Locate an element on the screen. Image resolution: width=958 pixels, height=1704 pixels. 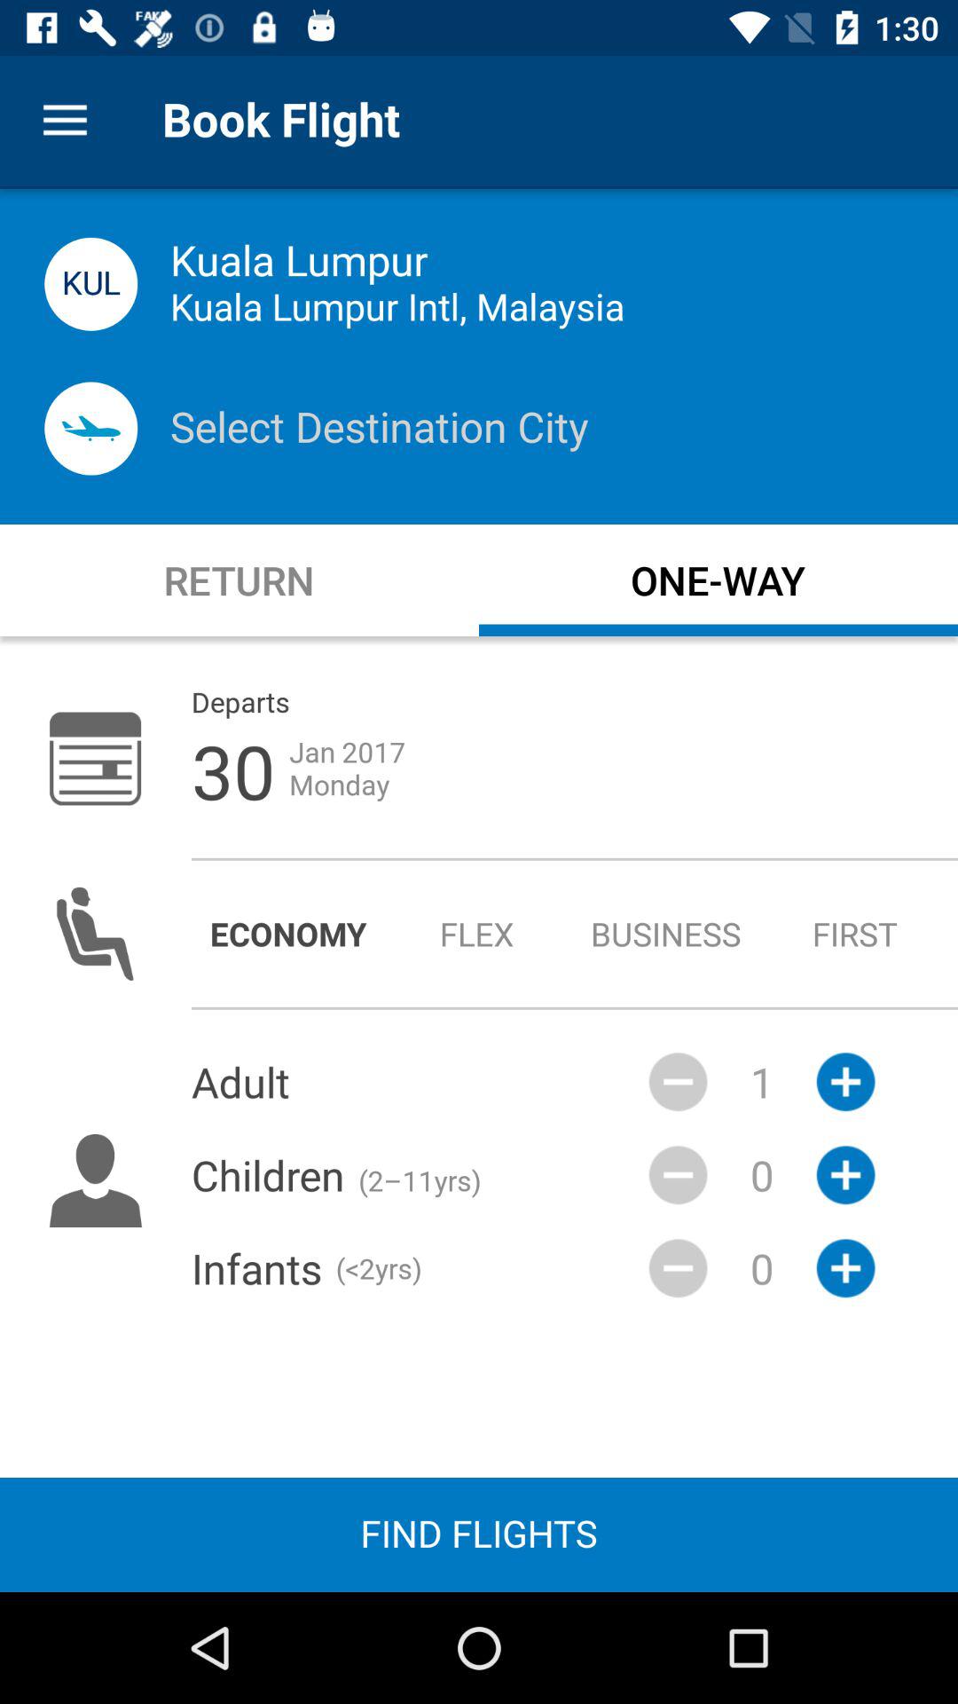
jump until economy icon is located at coordinates (287, 934).